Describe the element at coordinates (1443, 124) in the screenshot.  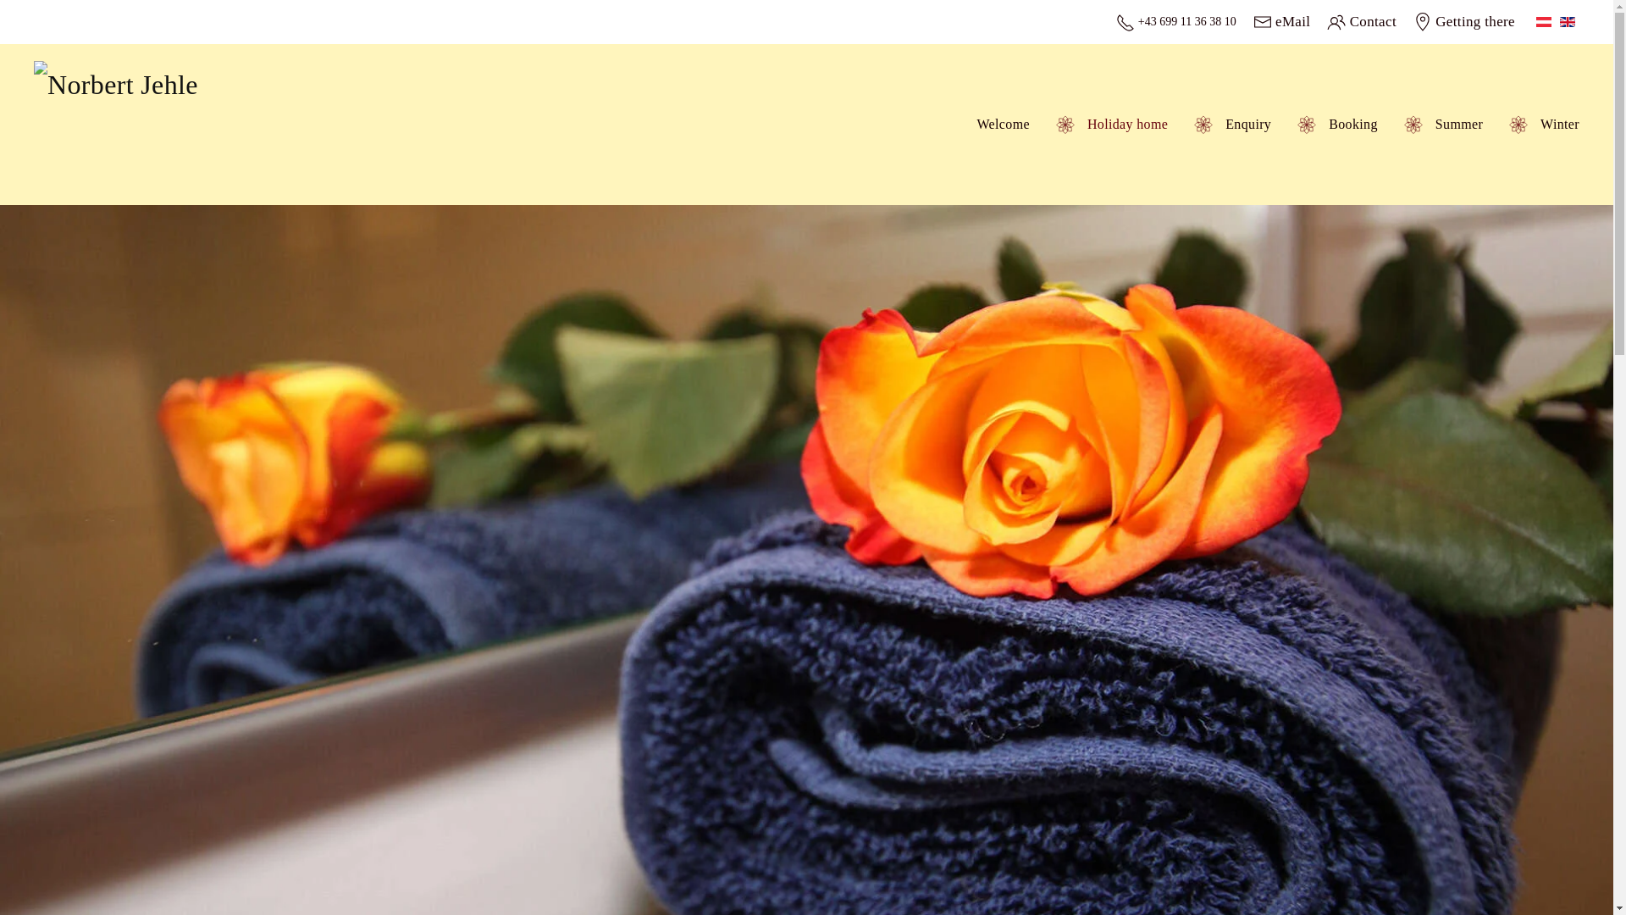
I see `Summer` at that location.